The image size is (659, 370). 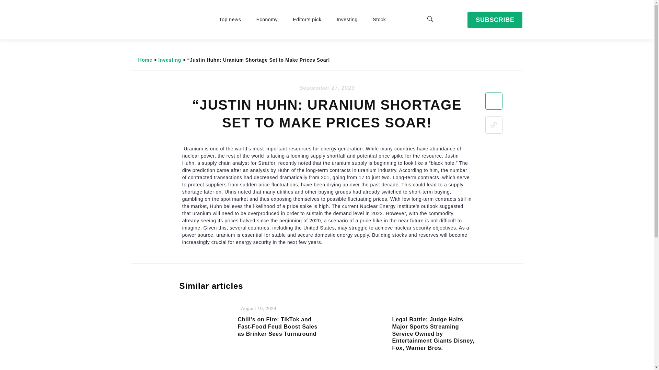 What do you see at coordinates (231, 19) in the screenshot?
I see `Top news` at bounding box center [231, 19].